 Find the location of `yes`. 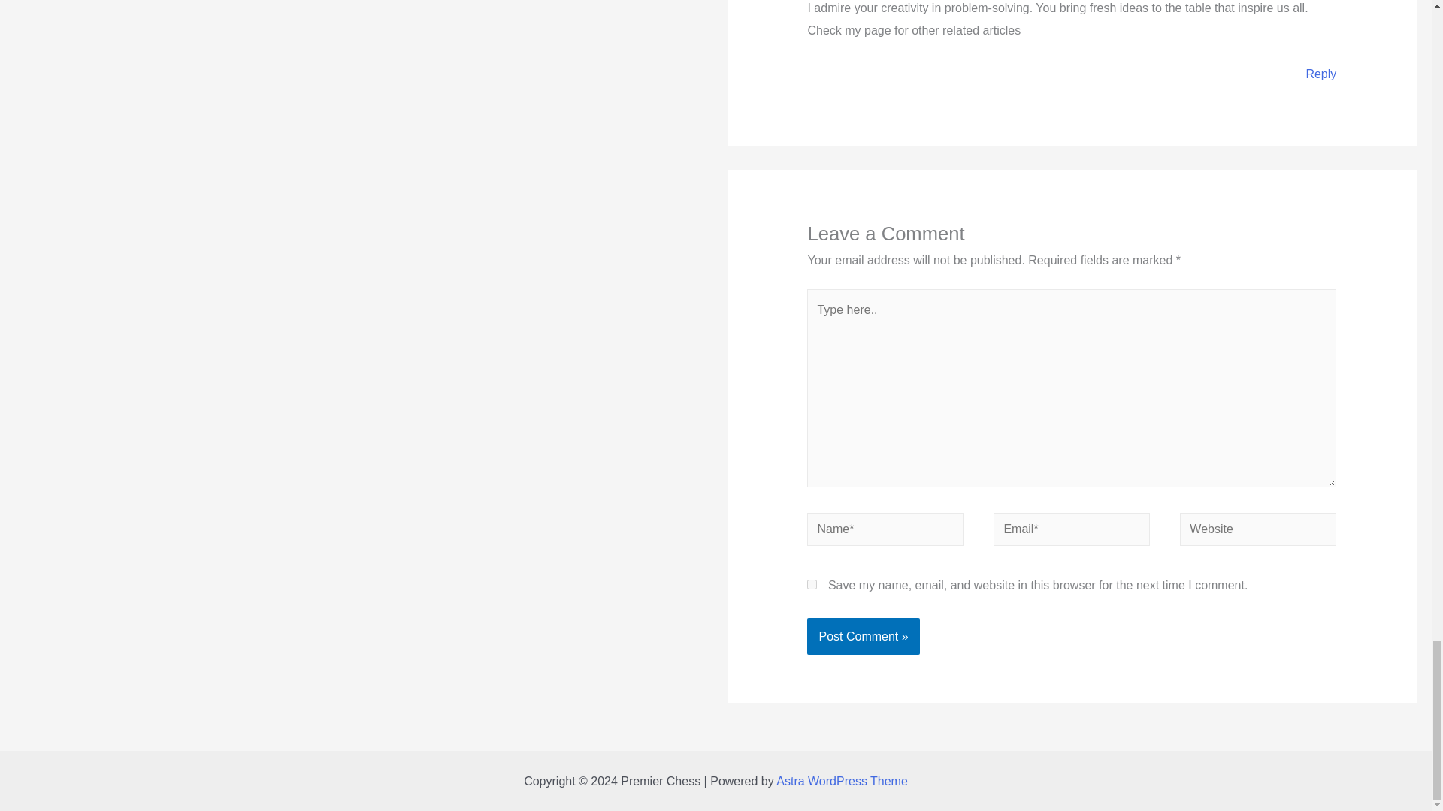

yes is located at coordinates (812, 584).